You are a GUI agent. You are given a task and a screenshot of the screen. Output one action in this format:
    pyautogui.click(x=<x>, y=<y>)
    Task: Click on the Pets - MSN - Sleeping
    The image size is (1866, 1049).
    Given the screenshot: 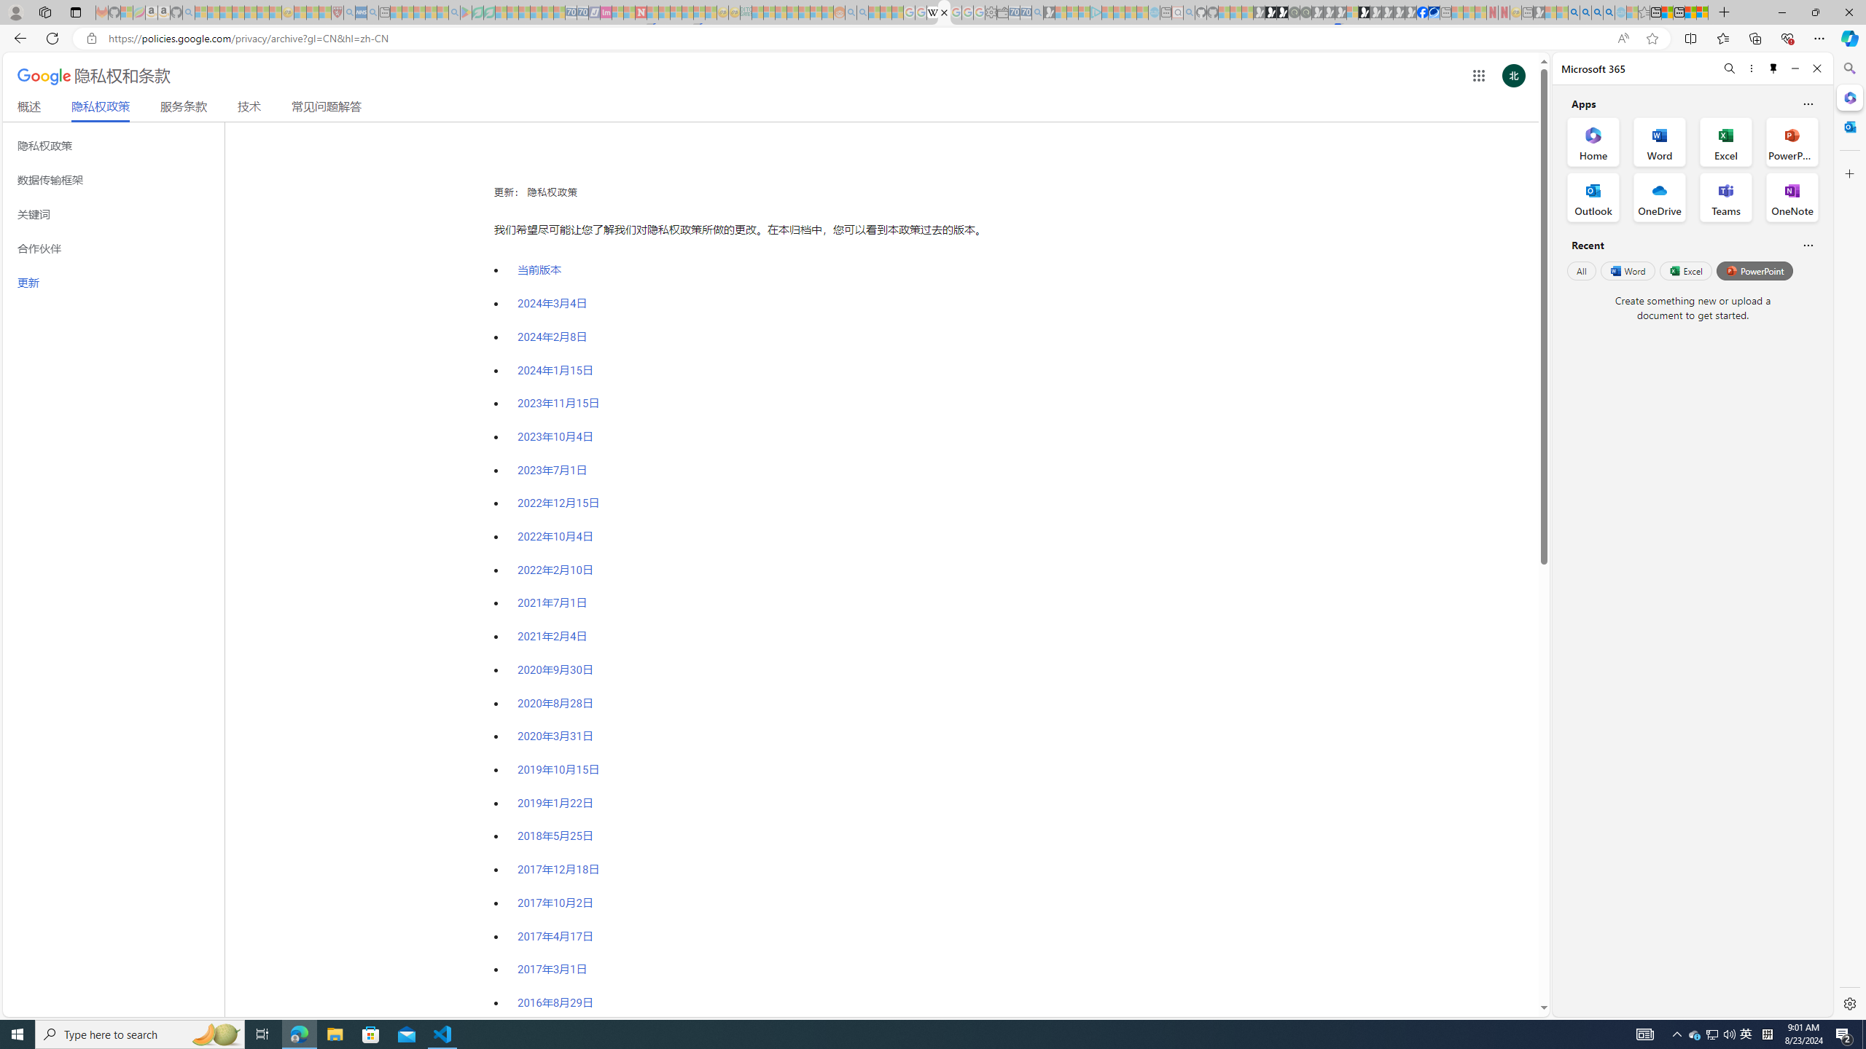 What is the action you would take?
    pyautogui.click(x=432, y=12)
    